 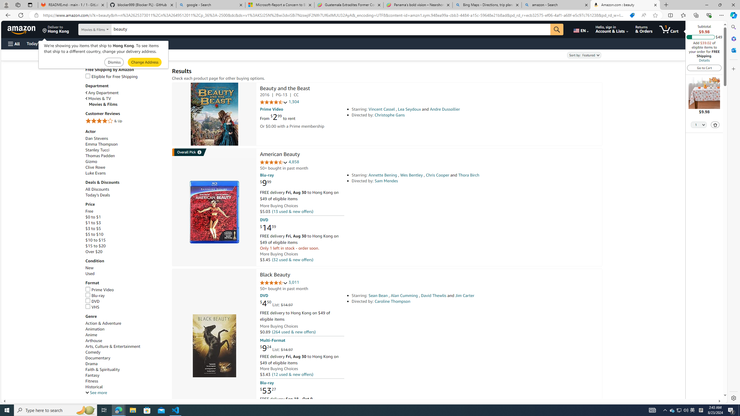 I want to click on Stanley Tucci, so click(x=126, y=150).